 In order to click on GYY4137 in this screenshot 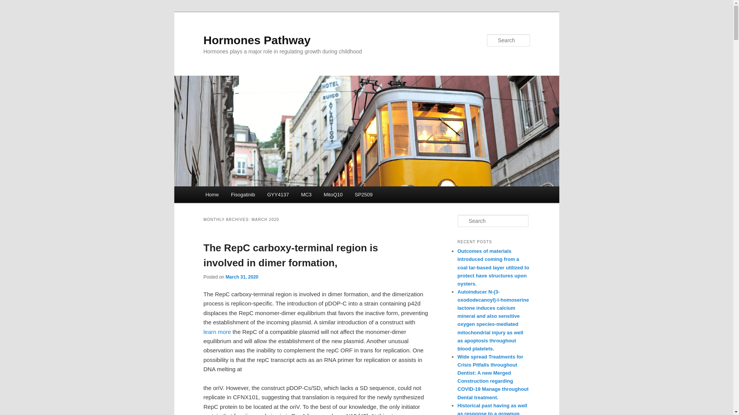, I will do `click(278, 194)`.